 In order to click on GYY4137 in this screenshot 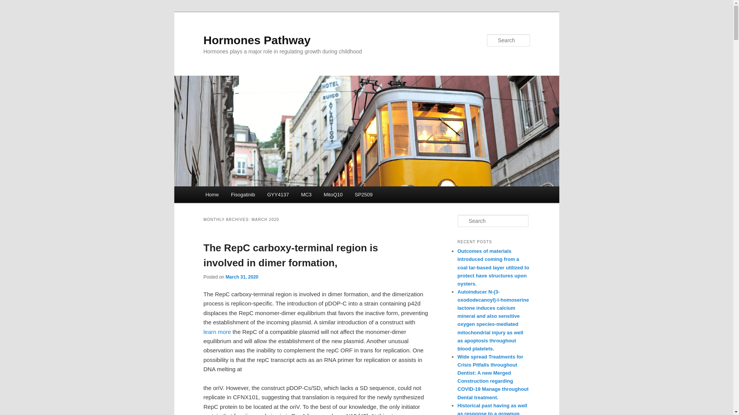, I will do `click(278, 194)`.